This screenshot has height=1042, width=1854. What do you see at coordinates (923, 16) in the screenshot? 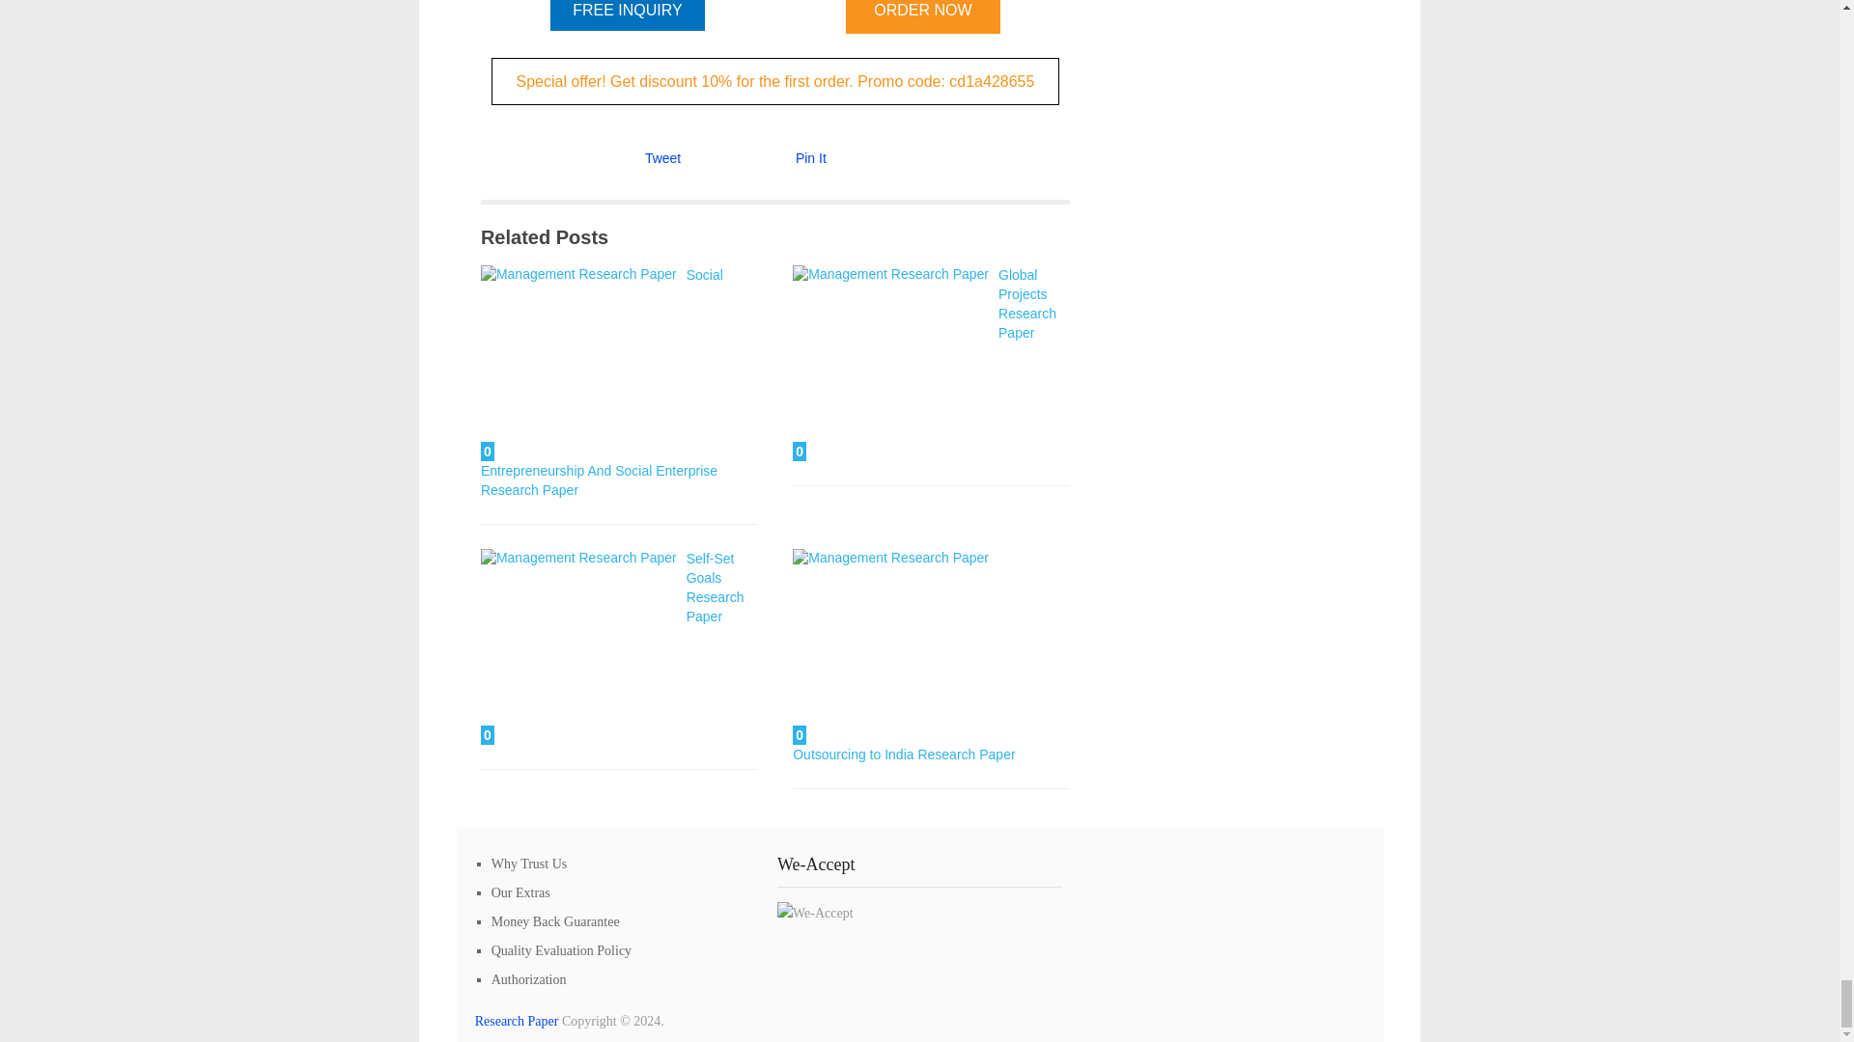
I see `ORDER NOW` at bounding box center [923, 16].